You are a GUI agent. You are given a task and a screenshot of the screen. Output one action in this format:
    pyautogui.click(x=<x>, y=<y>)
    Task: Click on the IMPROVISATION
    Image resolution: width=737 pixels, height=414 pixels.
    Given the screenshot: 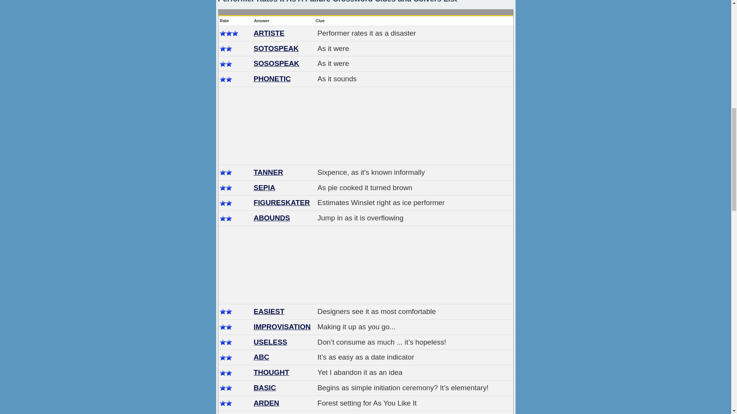 What is the action you would take?
    pyautogui.click(x=282, y=327)
    